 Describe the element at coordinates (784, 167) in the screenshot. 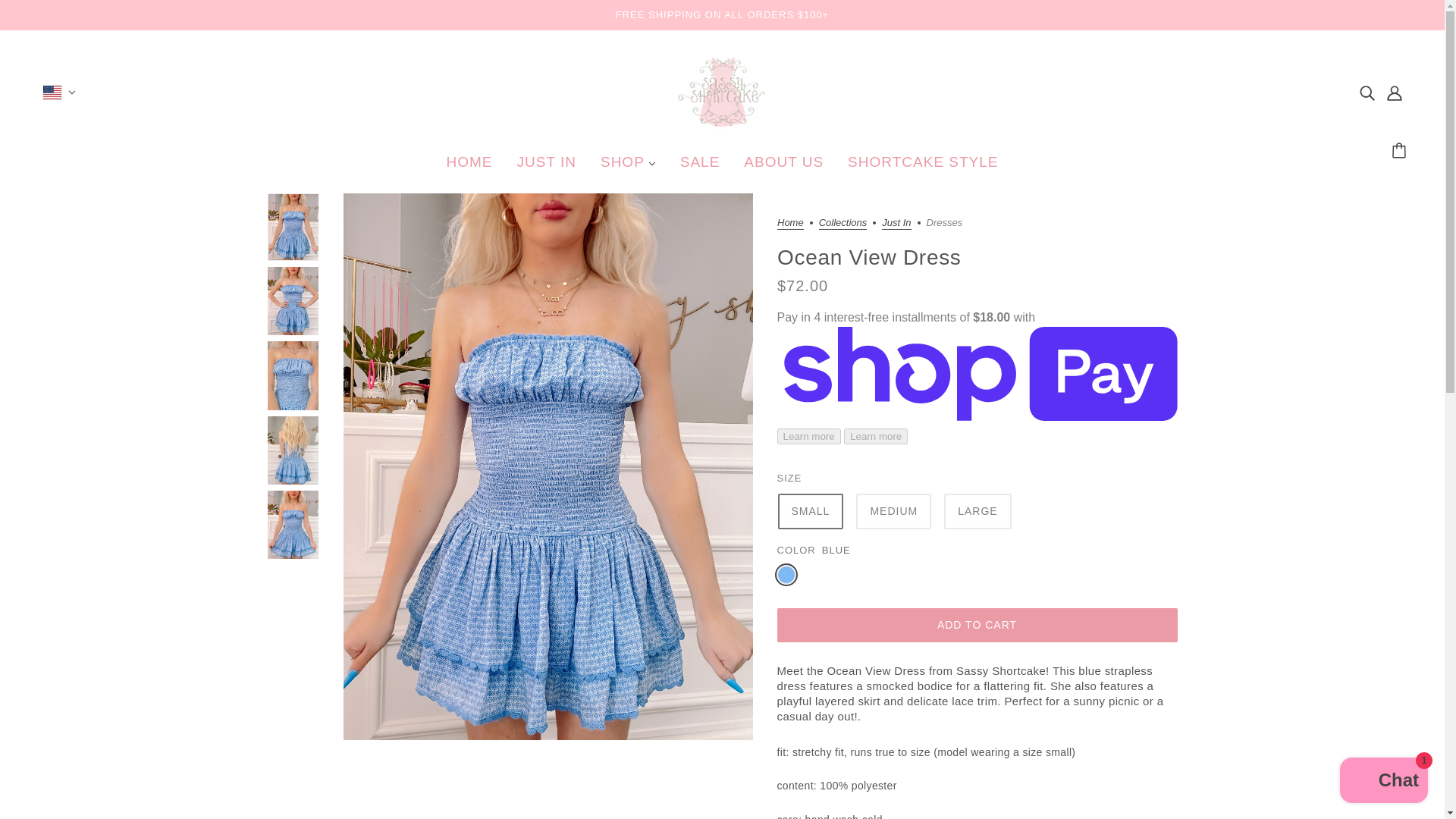

I see `ABOUT US` at that location.